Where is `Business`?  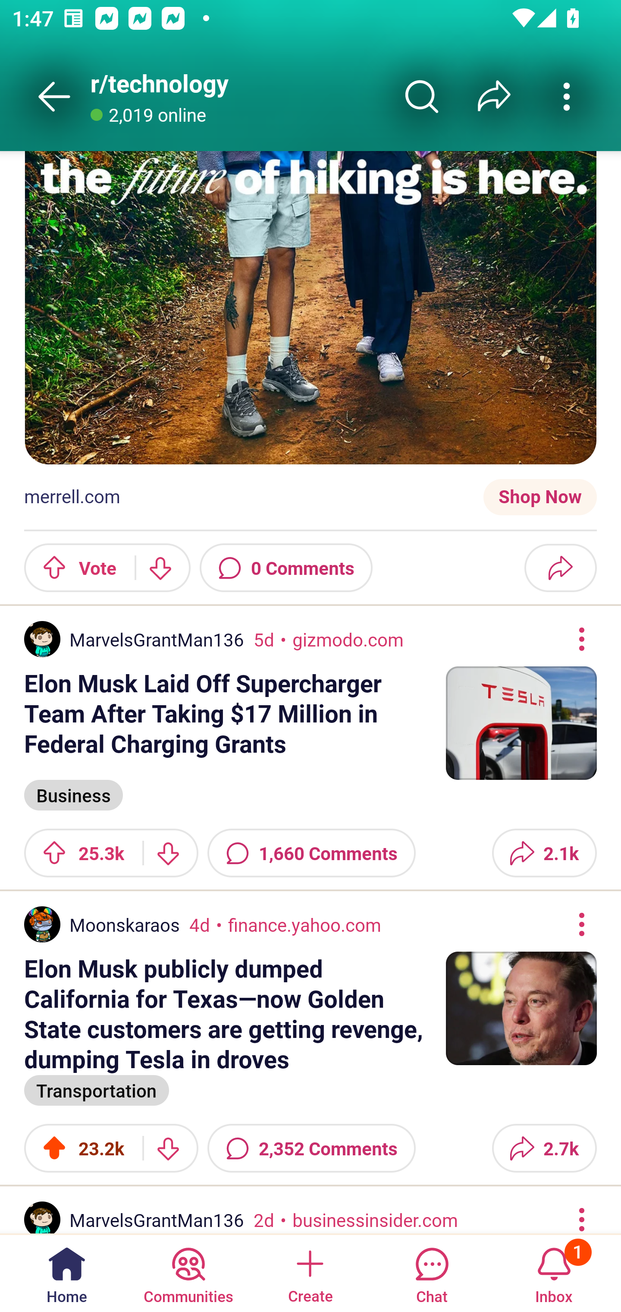
Business is located at coordinates (73, 794).